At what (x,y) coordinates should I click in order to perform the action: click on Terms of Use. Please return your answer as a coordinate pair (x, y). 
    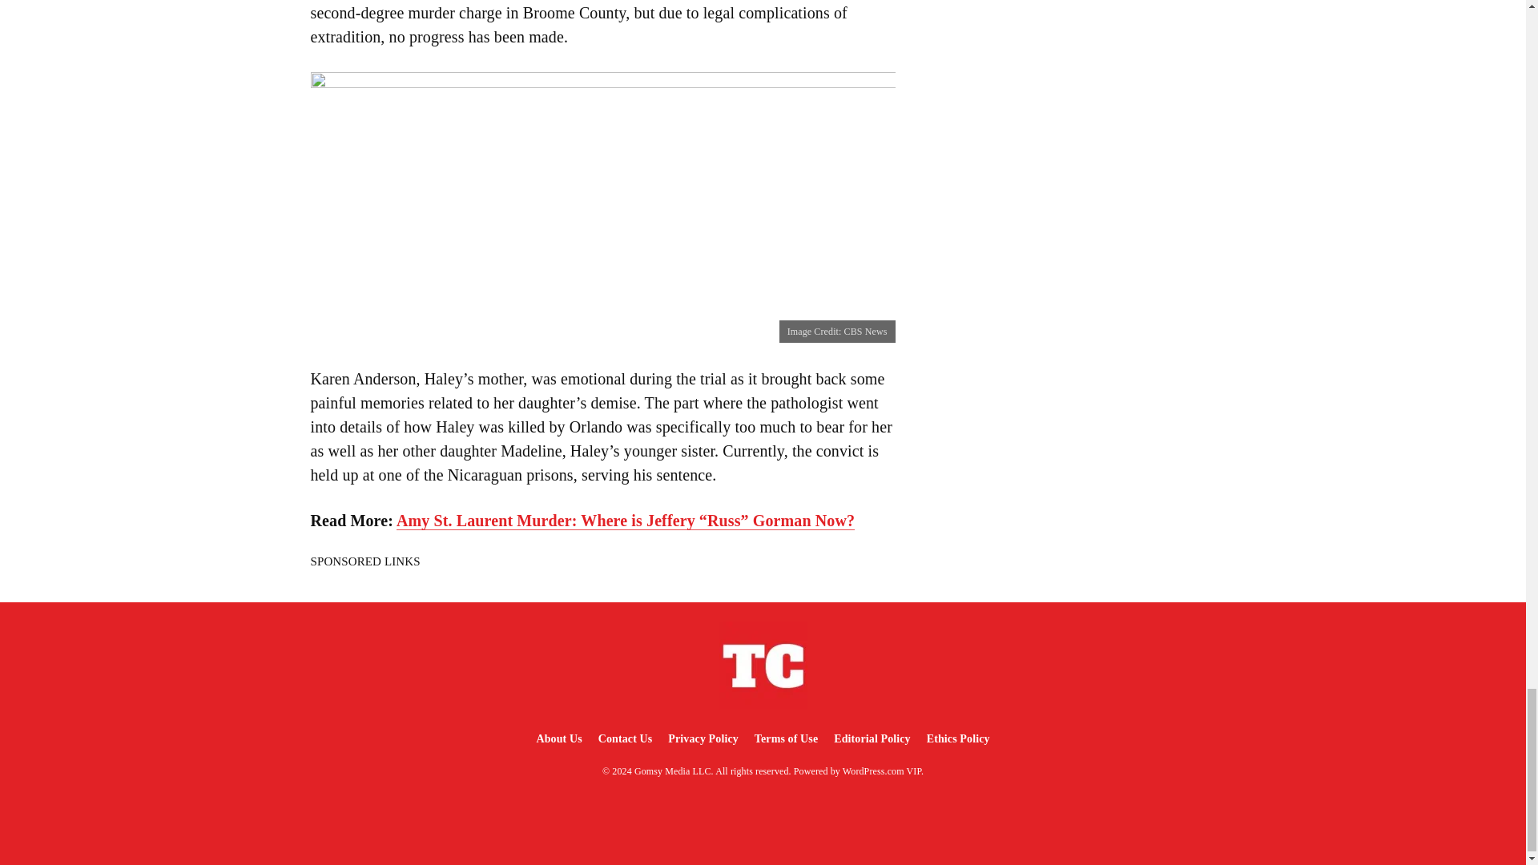
    Looking at the image, I should click on (786, 738).